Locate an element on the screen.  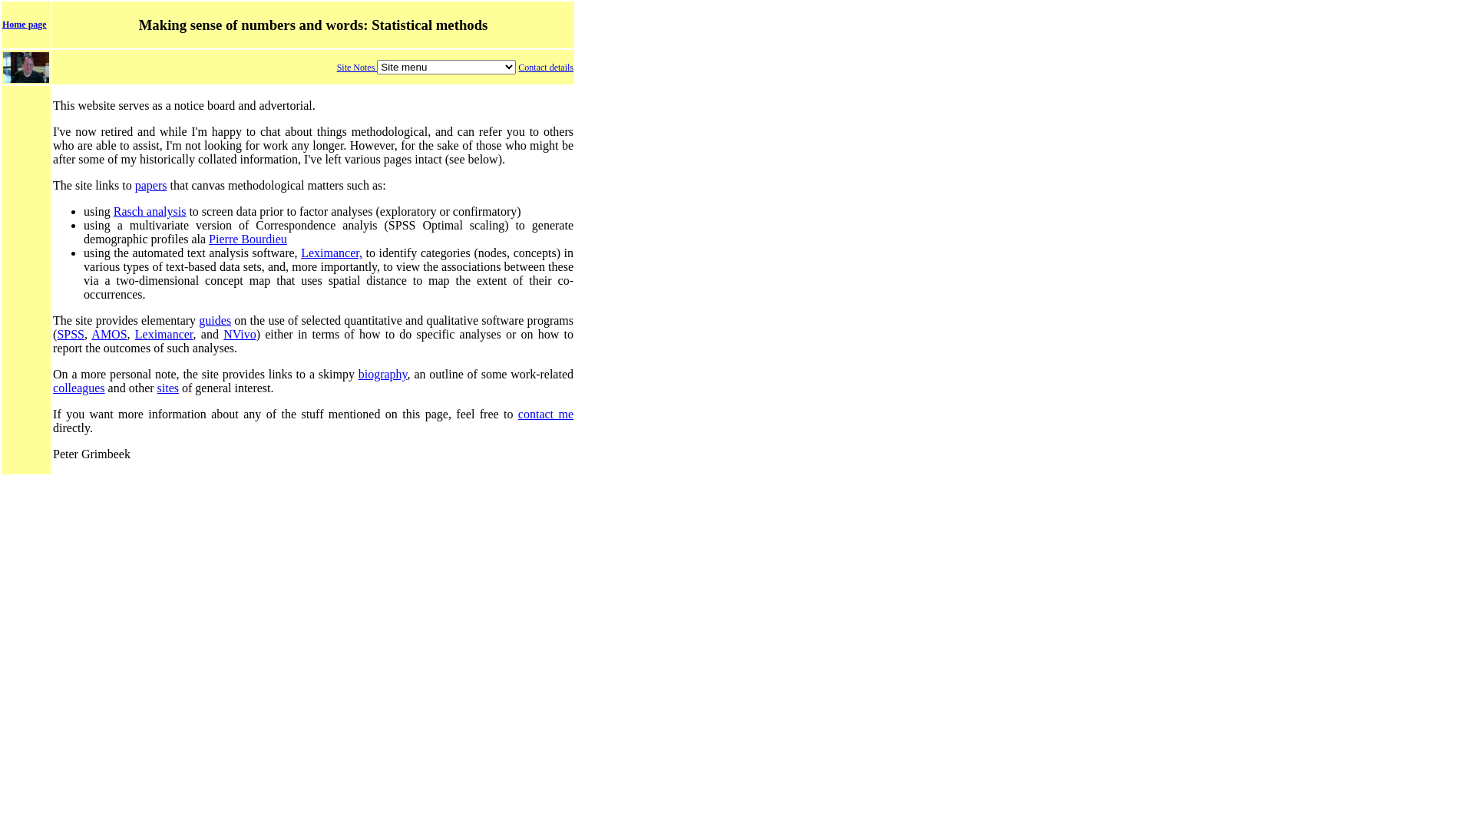
Pierre Bourdieu is located at coordinates (248, 239).